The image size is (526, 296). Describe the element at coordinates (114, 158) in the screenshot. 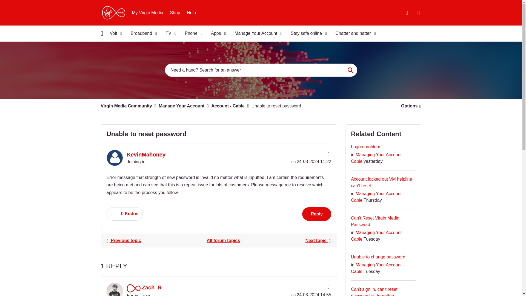

I see `KevinMahoney` at that location.